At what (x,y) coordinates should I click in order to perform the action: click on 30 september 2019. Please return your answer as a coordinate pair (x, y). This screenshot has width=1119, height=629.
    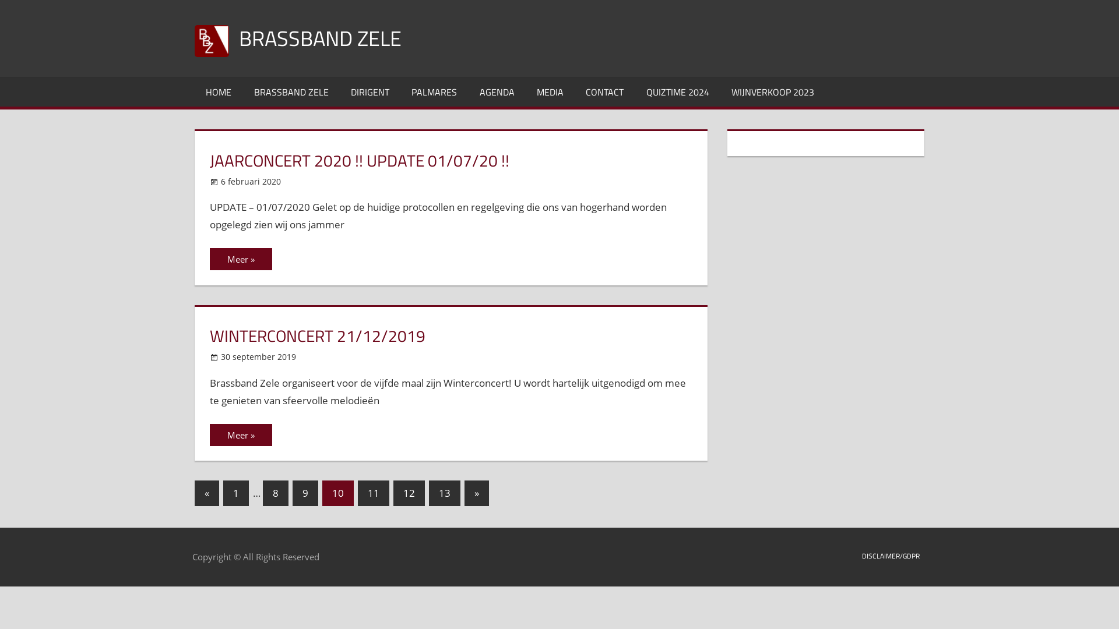
    Looking at the image, I should click on (259, 356).